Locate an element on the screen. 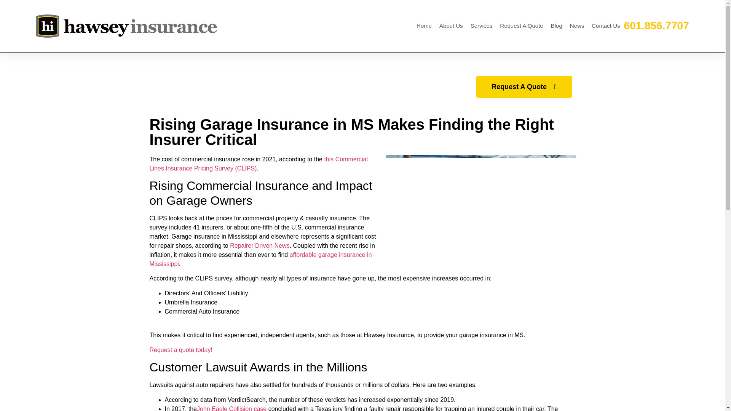  Contact Us is located at coordinates (605, 26).